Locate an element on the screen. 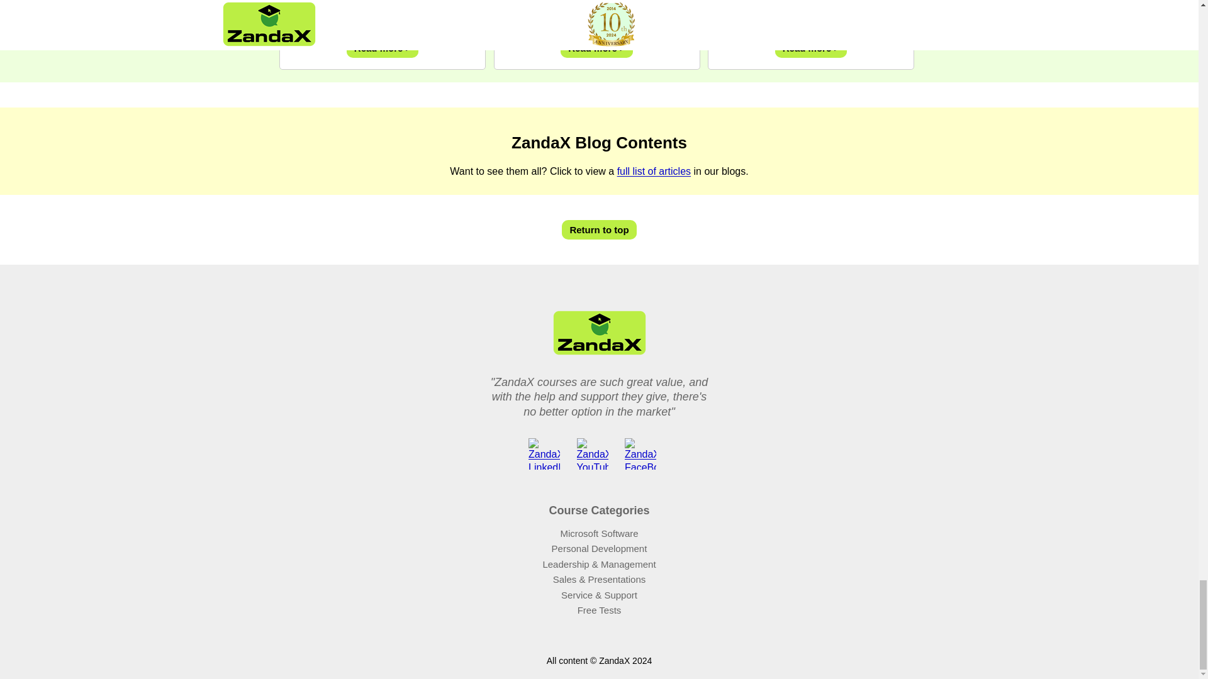 Image resolution: width=1208 pixels, height=679 pixels. full list of articles is located at coordinates (654, 171).